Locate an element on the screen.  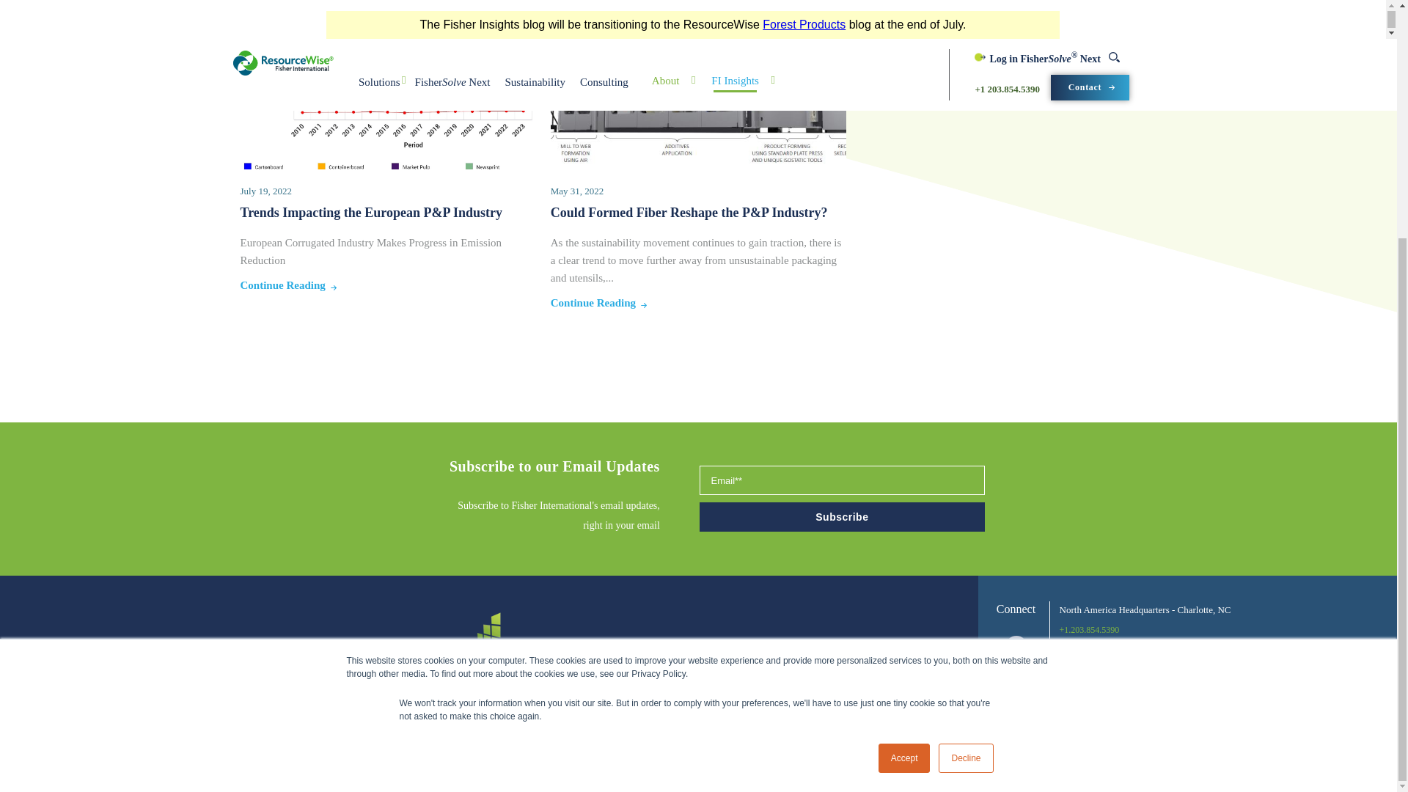
Continue Reading is located at coordinates (593, 303).